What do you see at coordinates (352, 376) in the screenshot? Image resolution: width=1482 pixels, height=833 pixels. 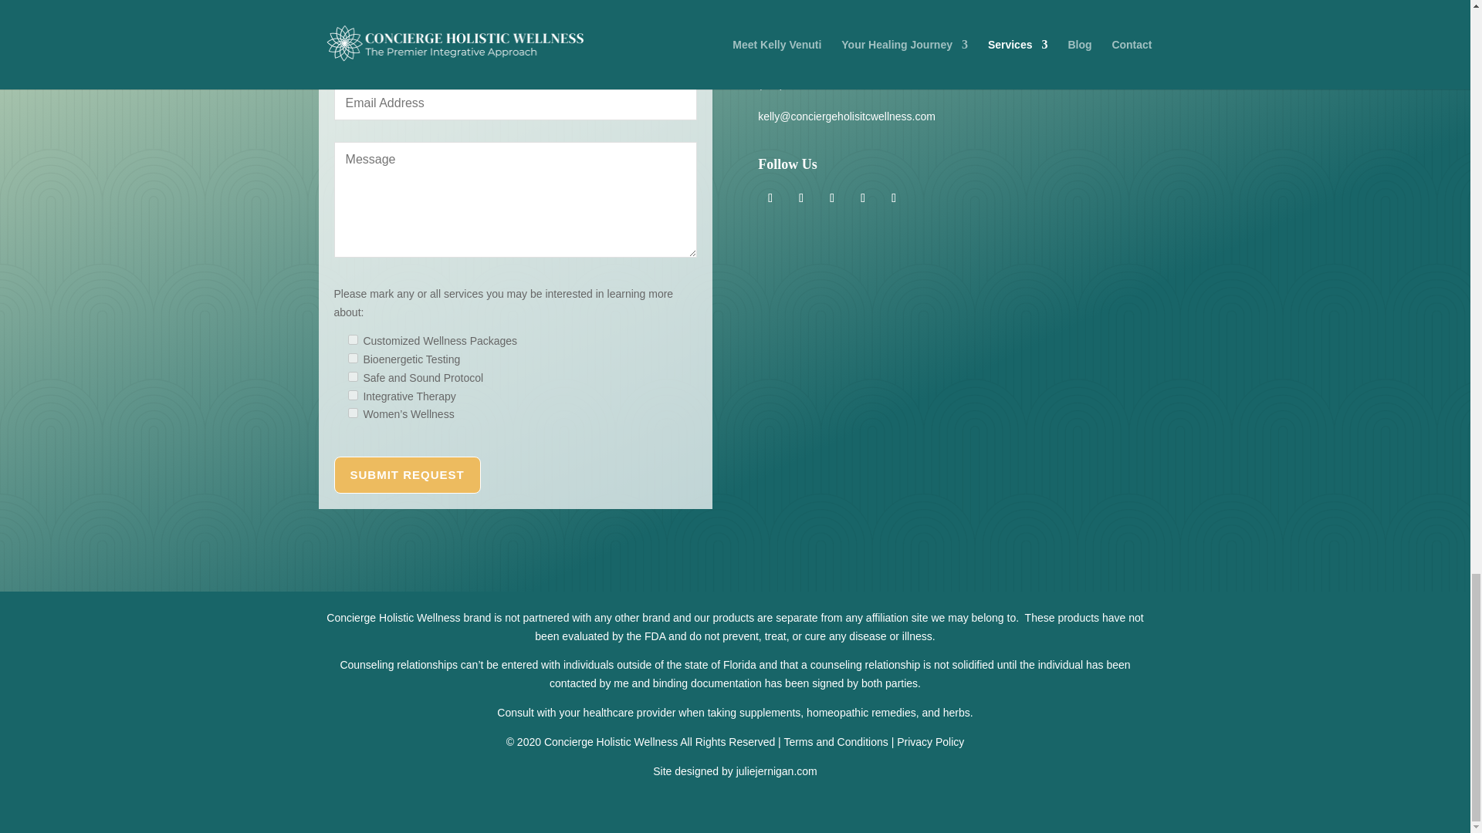 I see `Safe and Sound Protocol` at bounding box center [352, 376].